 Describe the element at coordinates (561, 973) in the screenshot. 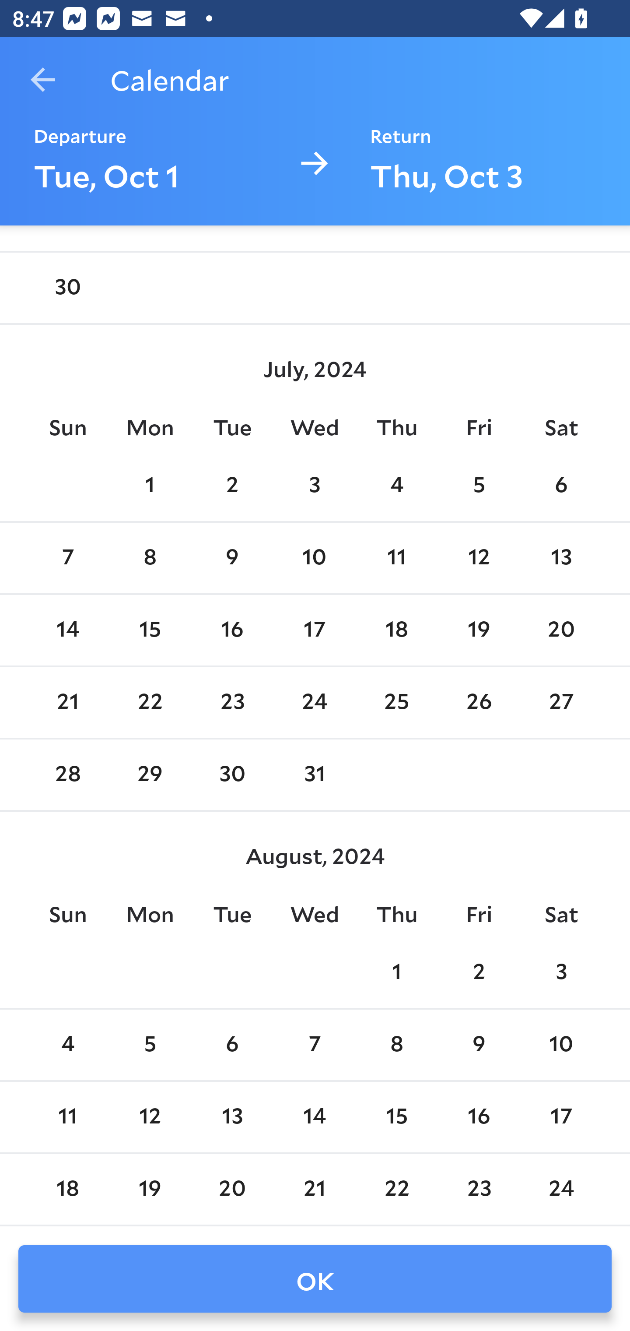

I see `3` at that location.